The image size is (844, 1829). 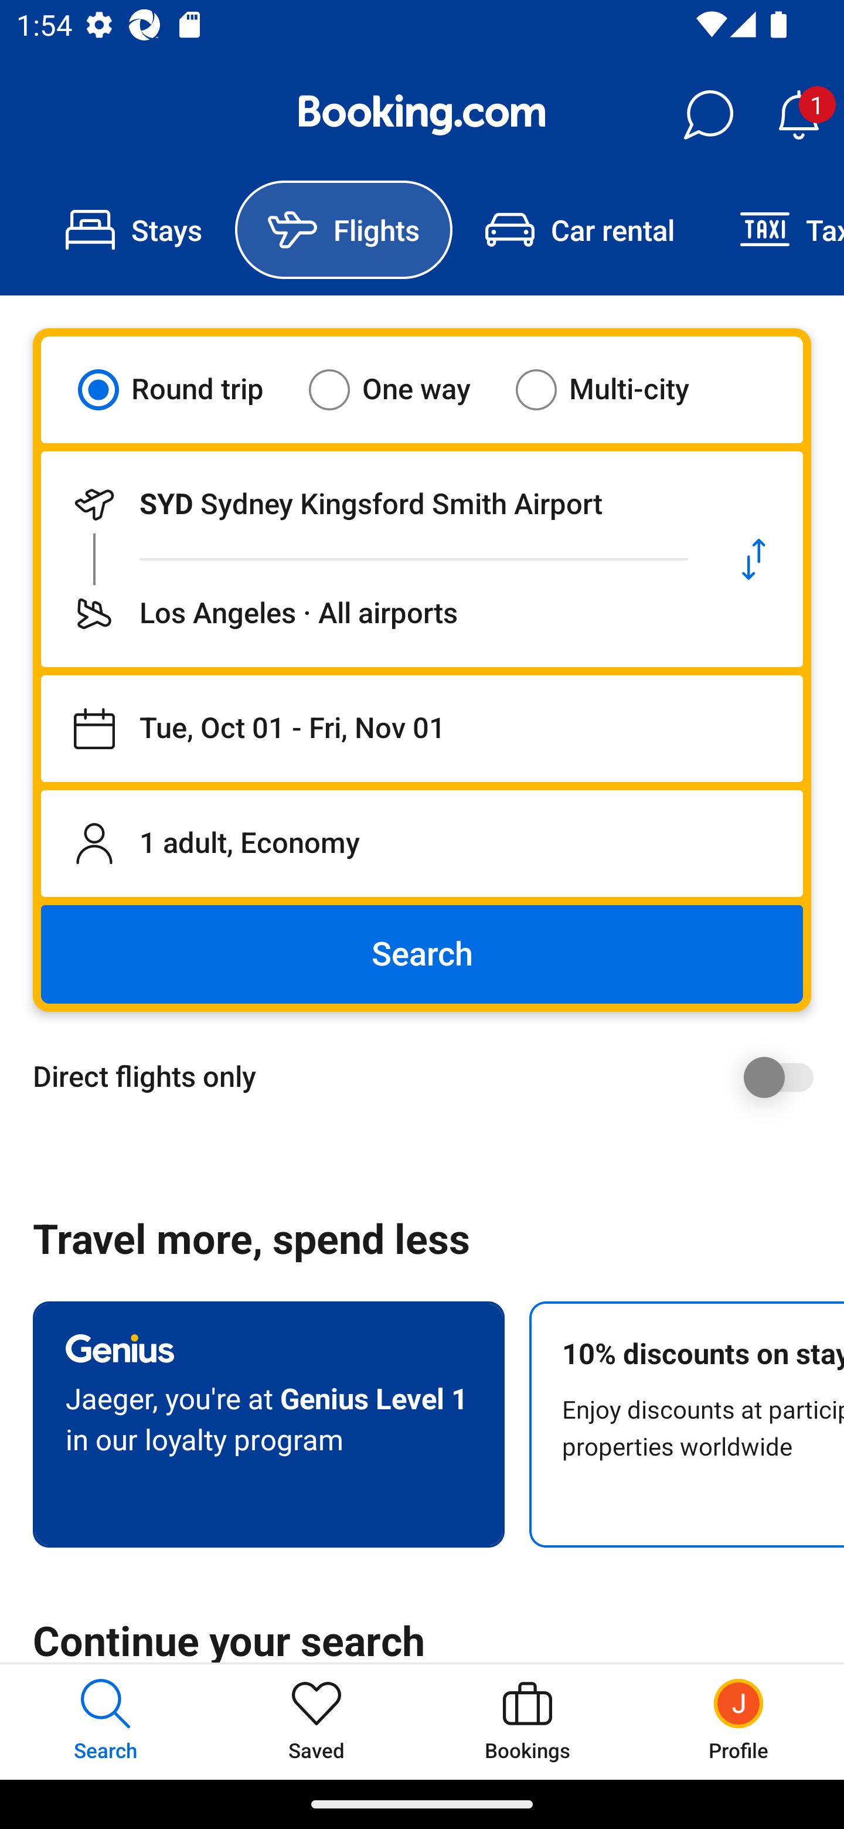 What do you see at coordinates (134, 230) in the screenshot?
I see `Stays` at bounding box center [134, 230].